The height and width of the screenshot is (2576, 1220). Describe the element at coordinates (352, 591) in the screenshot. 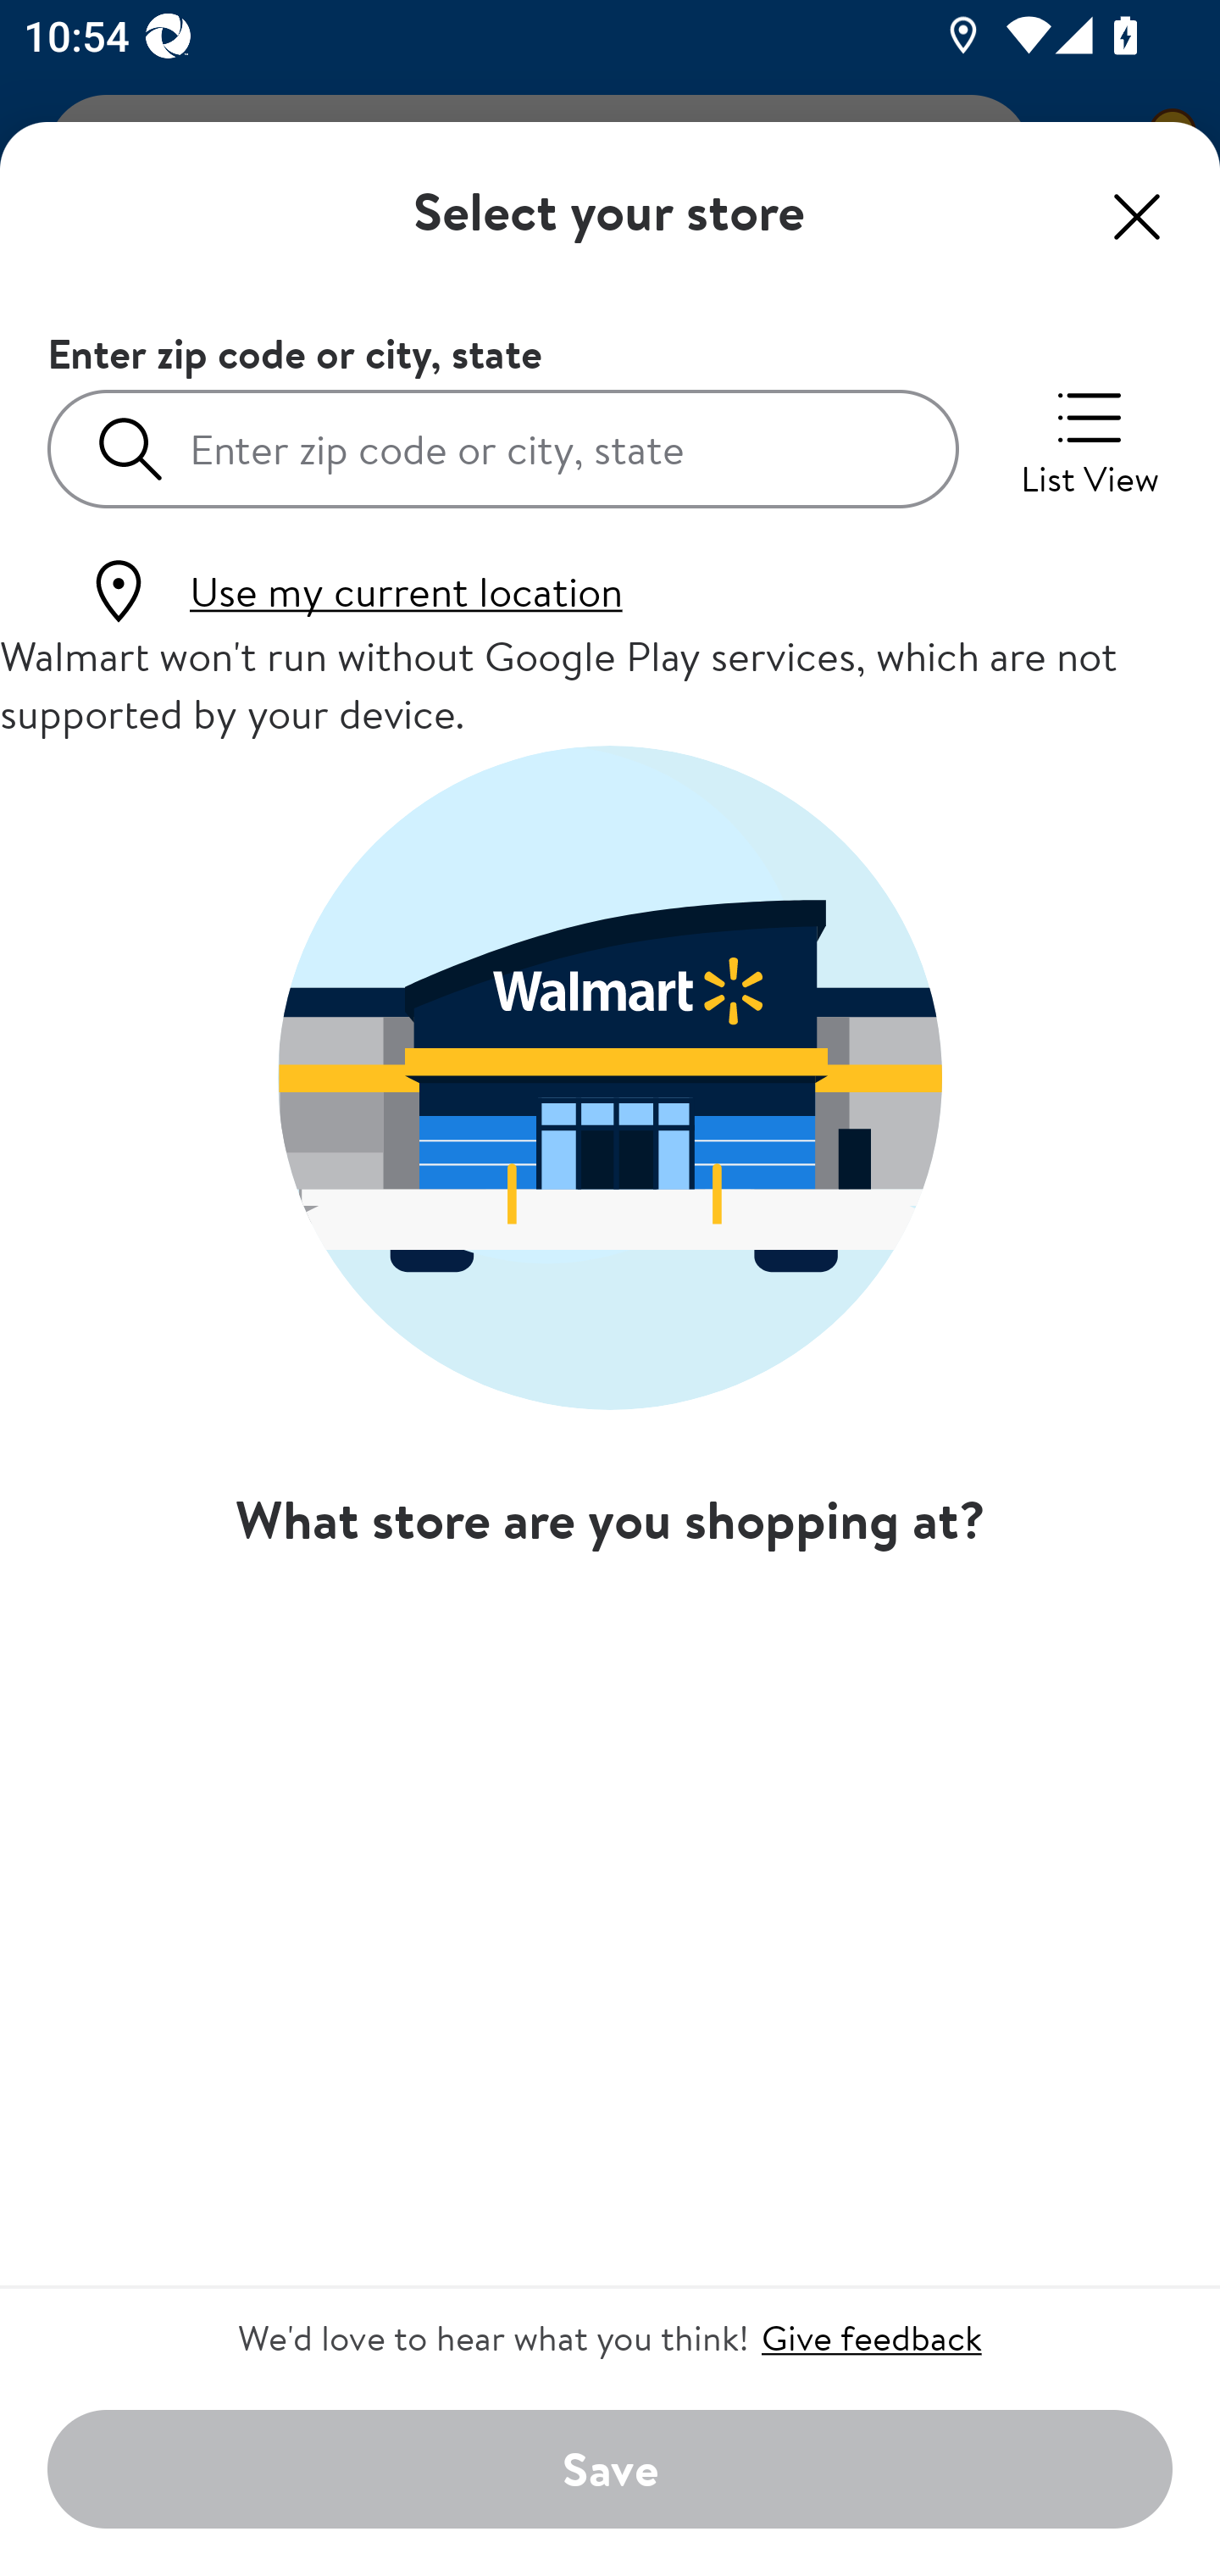

I see `Use my current location` at that location.